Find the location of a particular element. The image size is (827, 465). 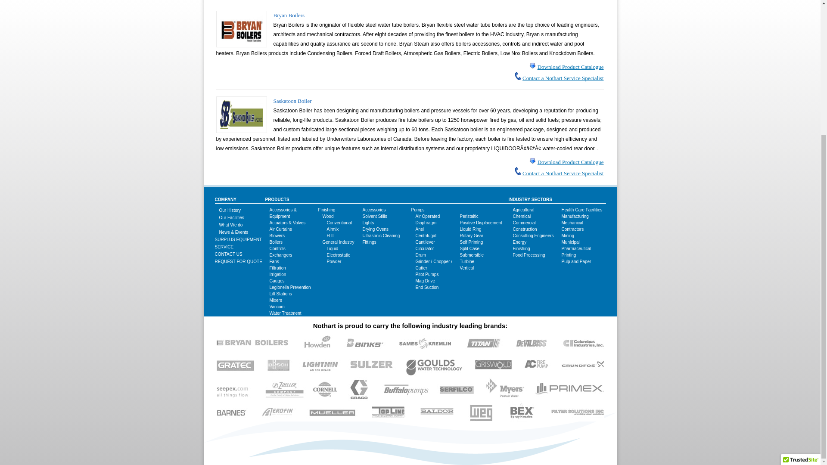

Our History is located at coordinates (230, 210).